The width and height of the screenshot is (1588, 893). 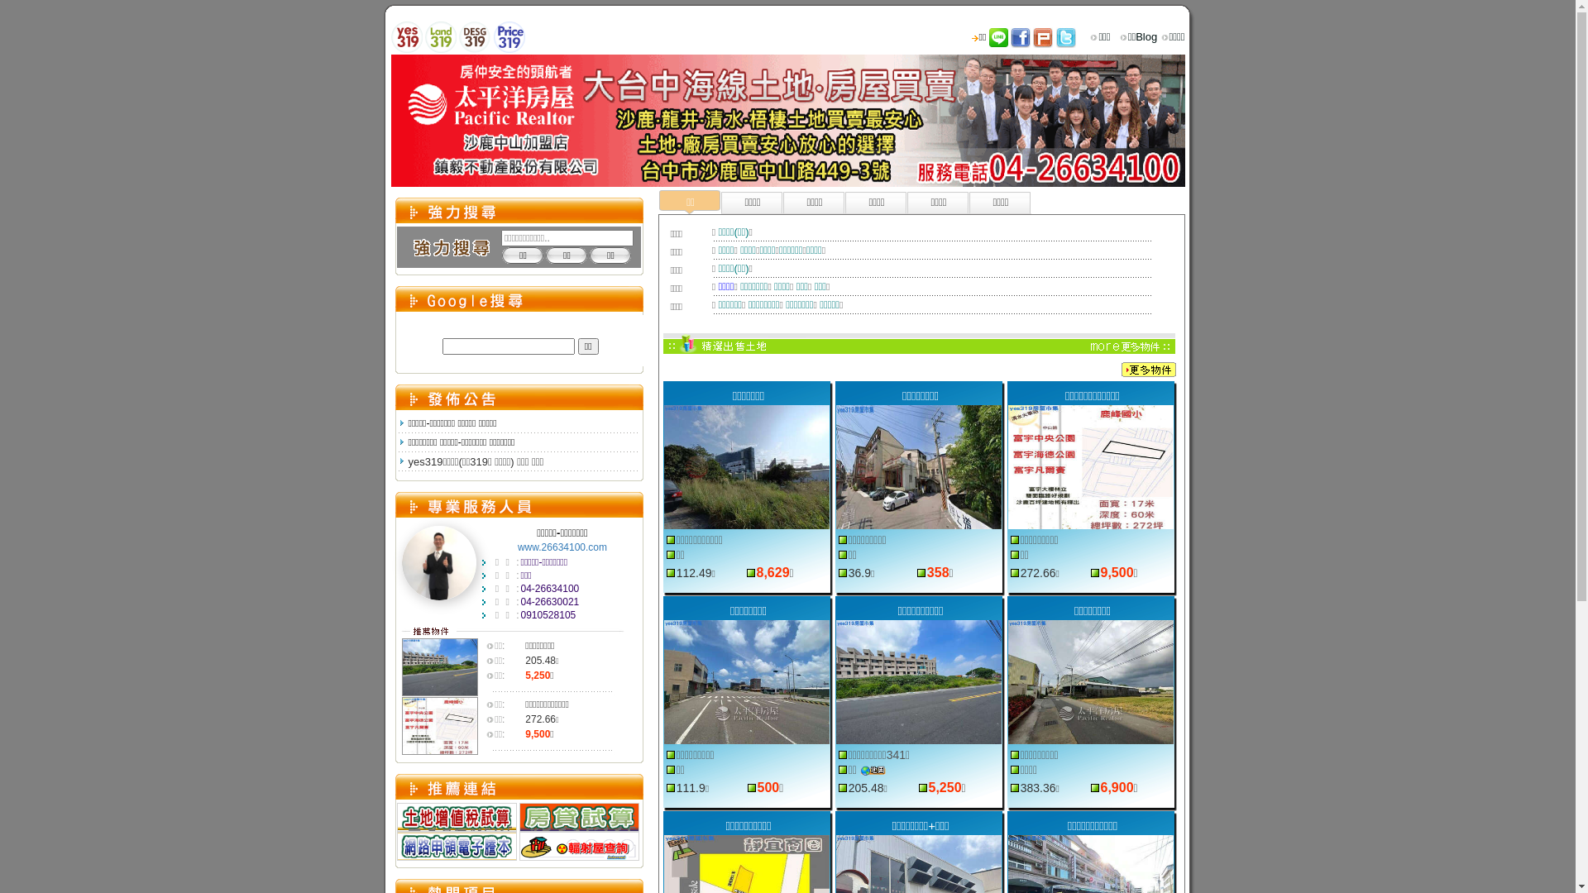 I want to click on www.26634100.com, so click(x=562, y=547).